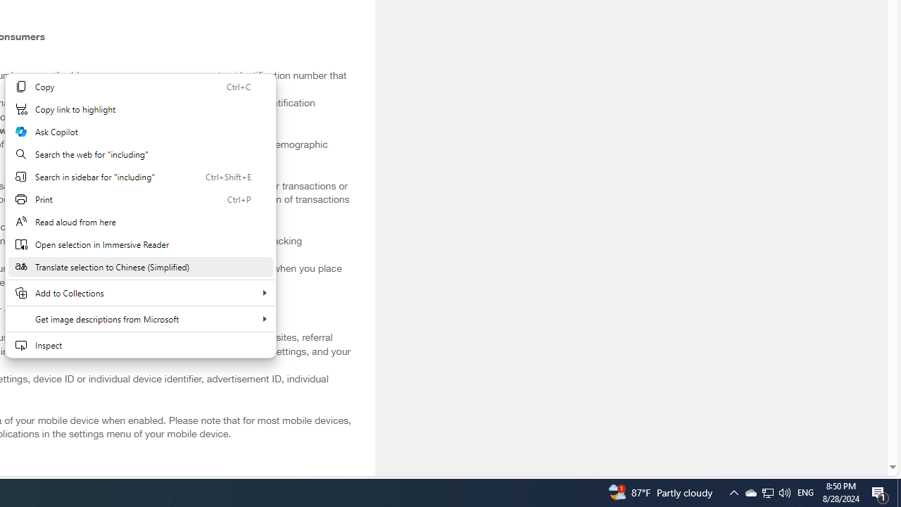  I want to click on Ask Copilot, so click(140, 132).